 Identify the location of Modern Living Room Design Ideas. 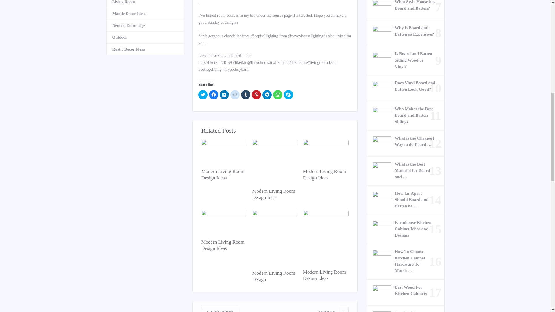
(224, 245).